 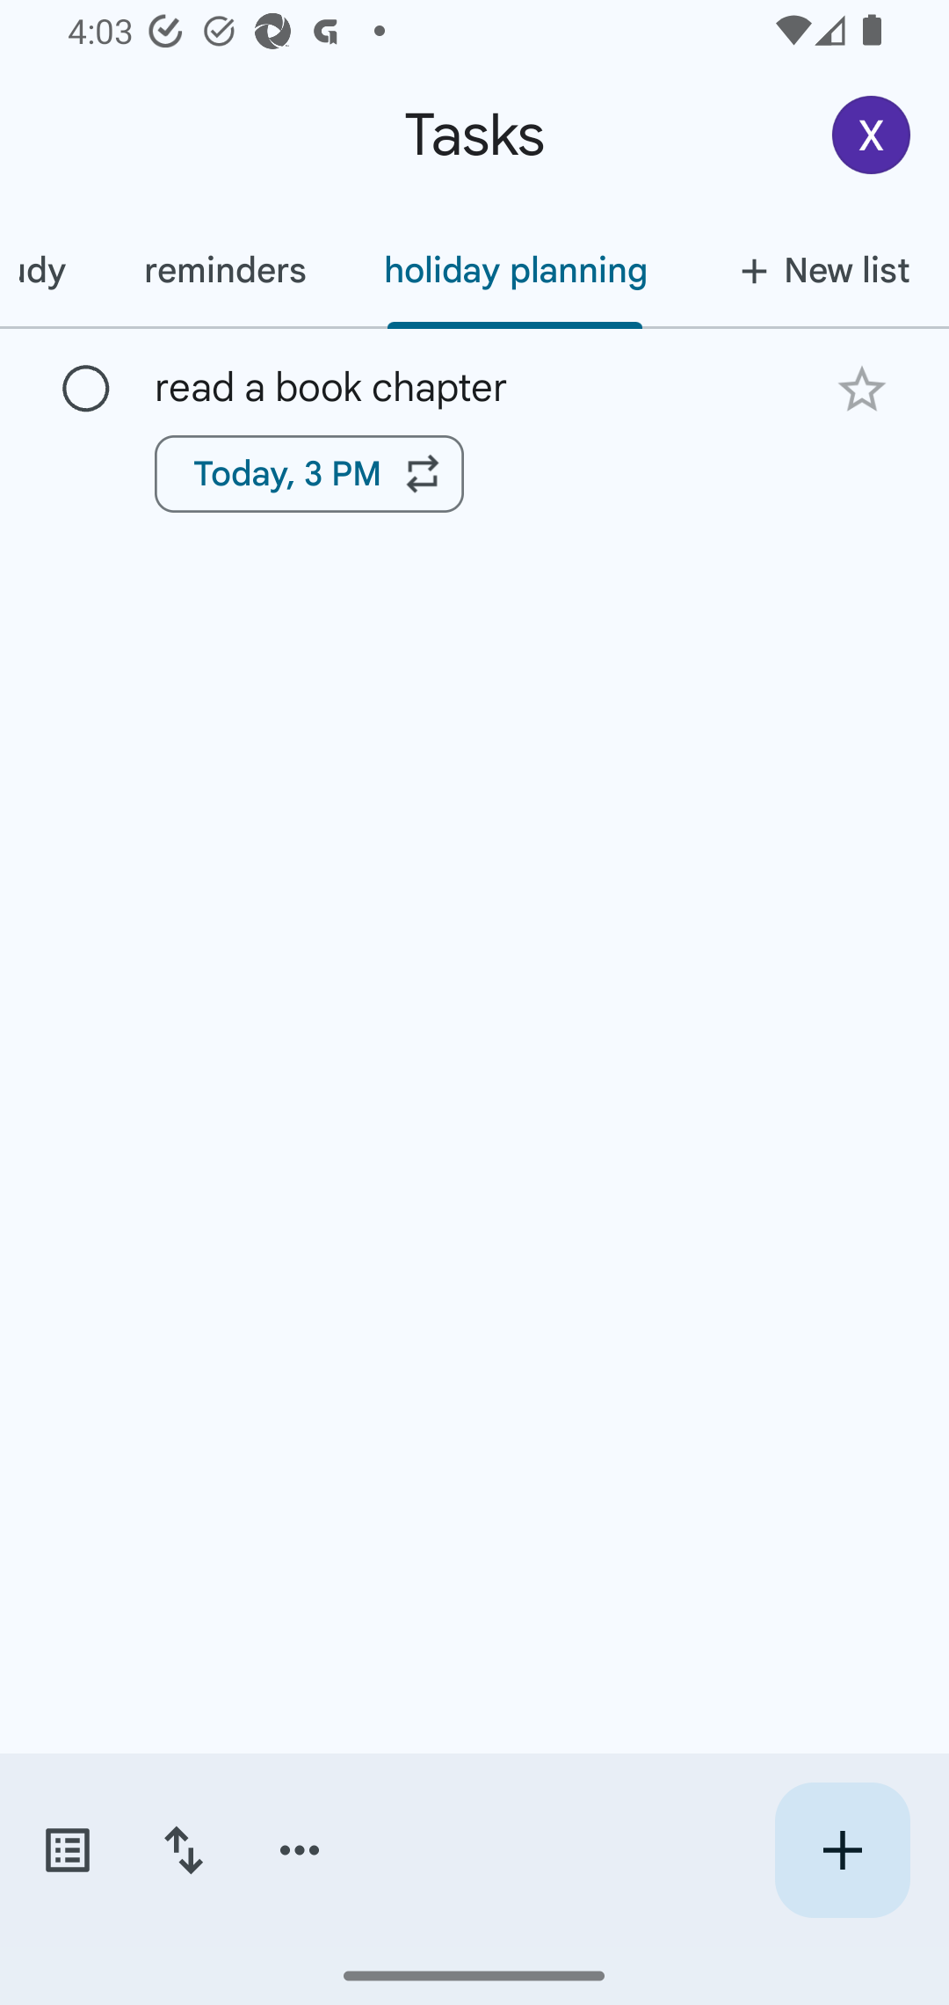 I want to click on Mark as complete, so click(x=86, y=390).